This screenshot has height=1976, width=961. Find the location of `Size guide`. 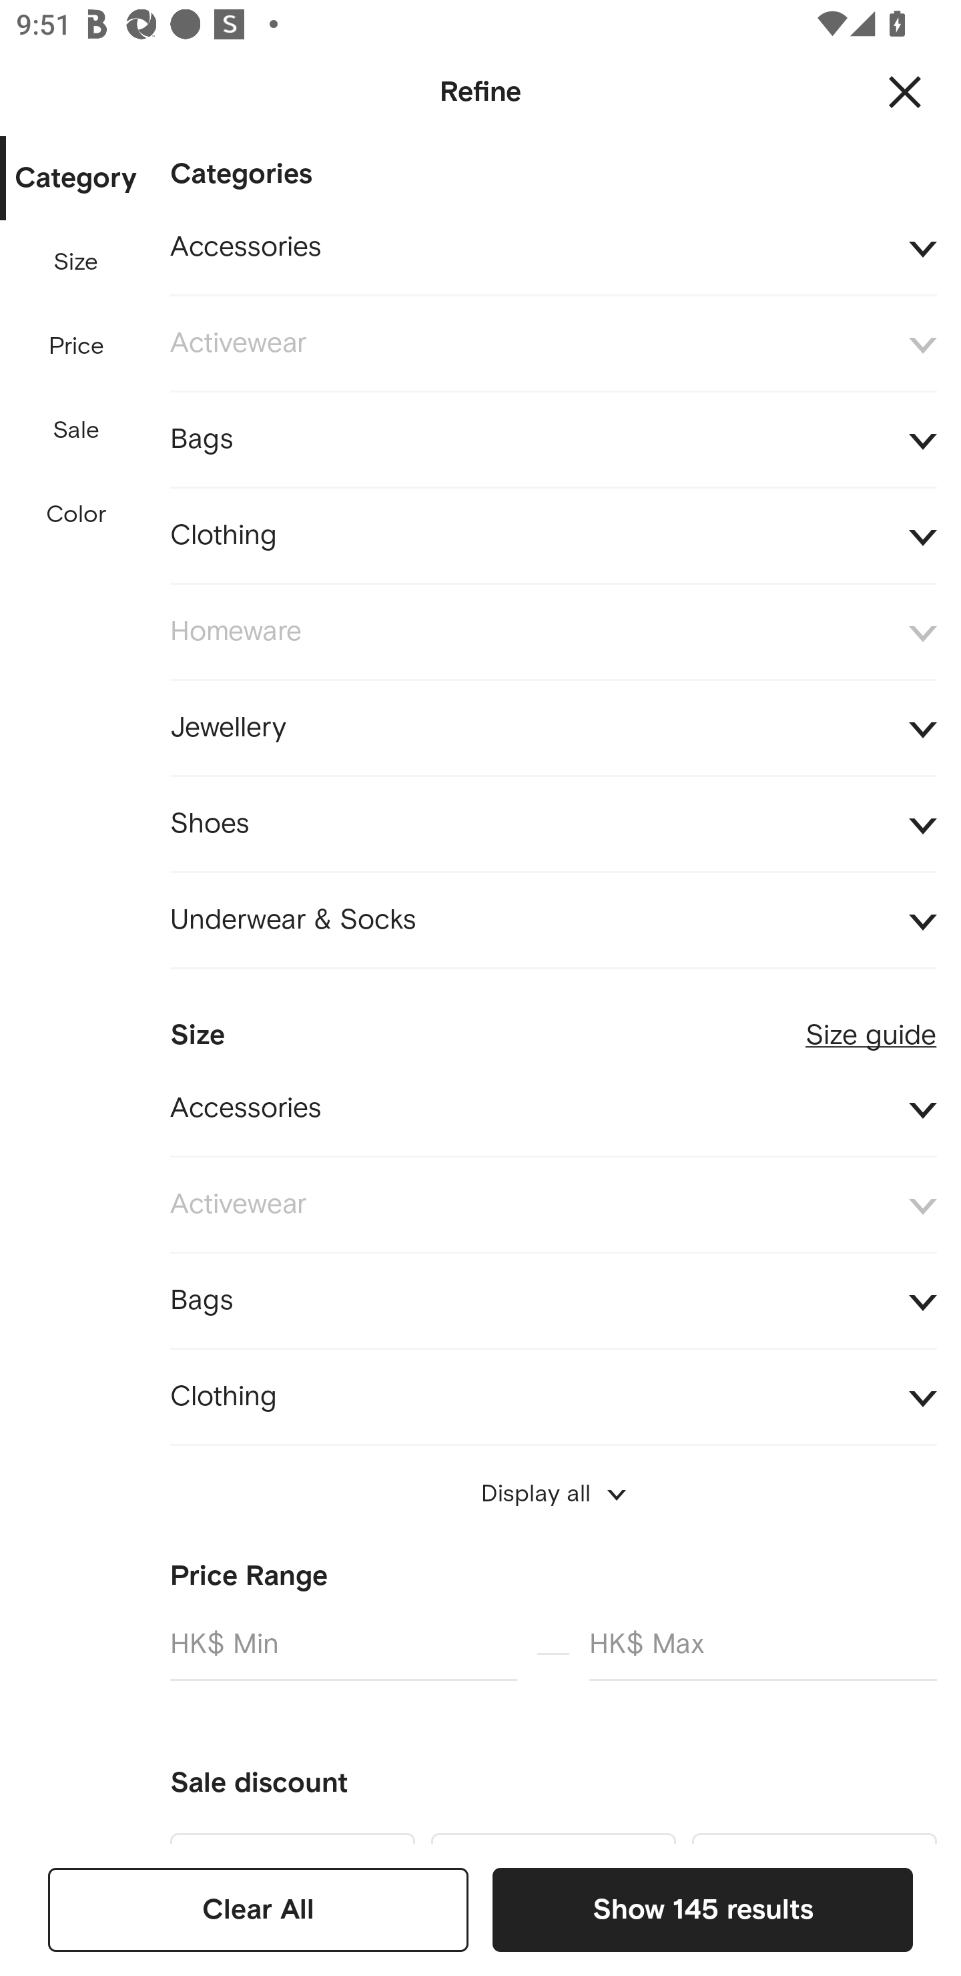

Size guide is located at coordinates (871, 1026).